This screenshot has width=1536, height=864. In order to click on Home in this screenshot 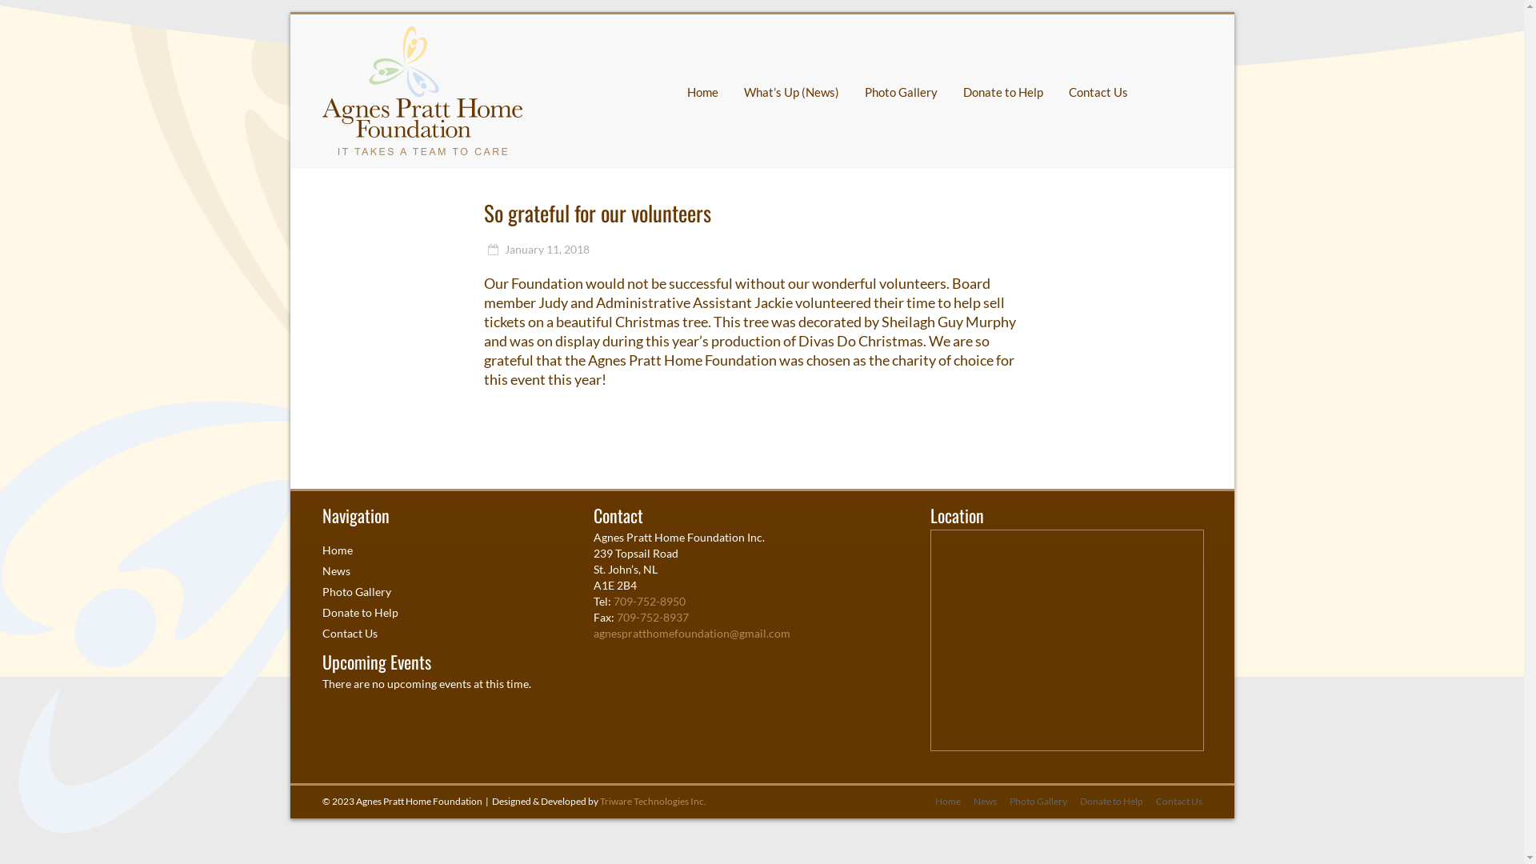, I will do `click(337, 550)`.